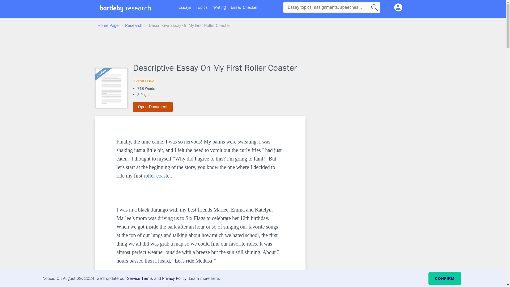 The height and width of the screenshot is (287, 510). What do you see at coordinates (133, 26) in the screenshot?
I see `Research` at bounding box center [133, 26].